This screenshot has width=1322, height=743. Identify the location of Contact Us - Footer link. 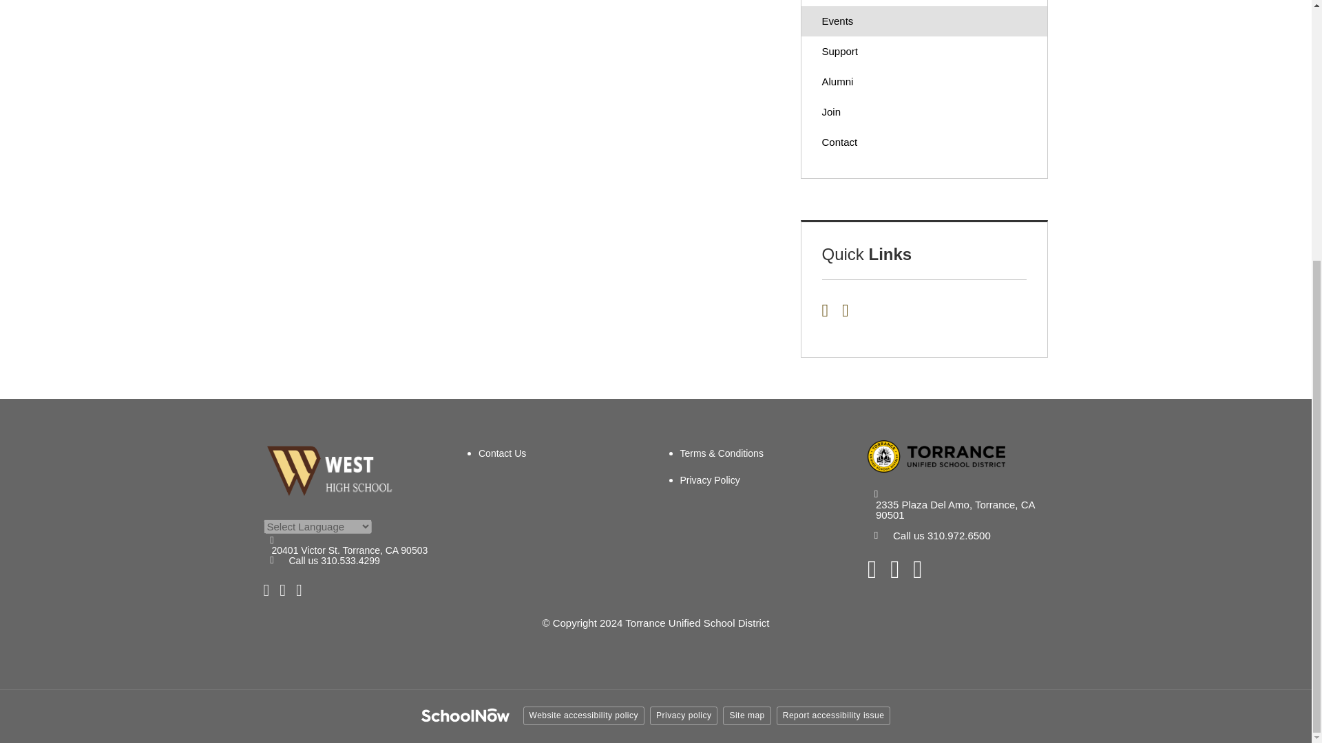
(503, 453).